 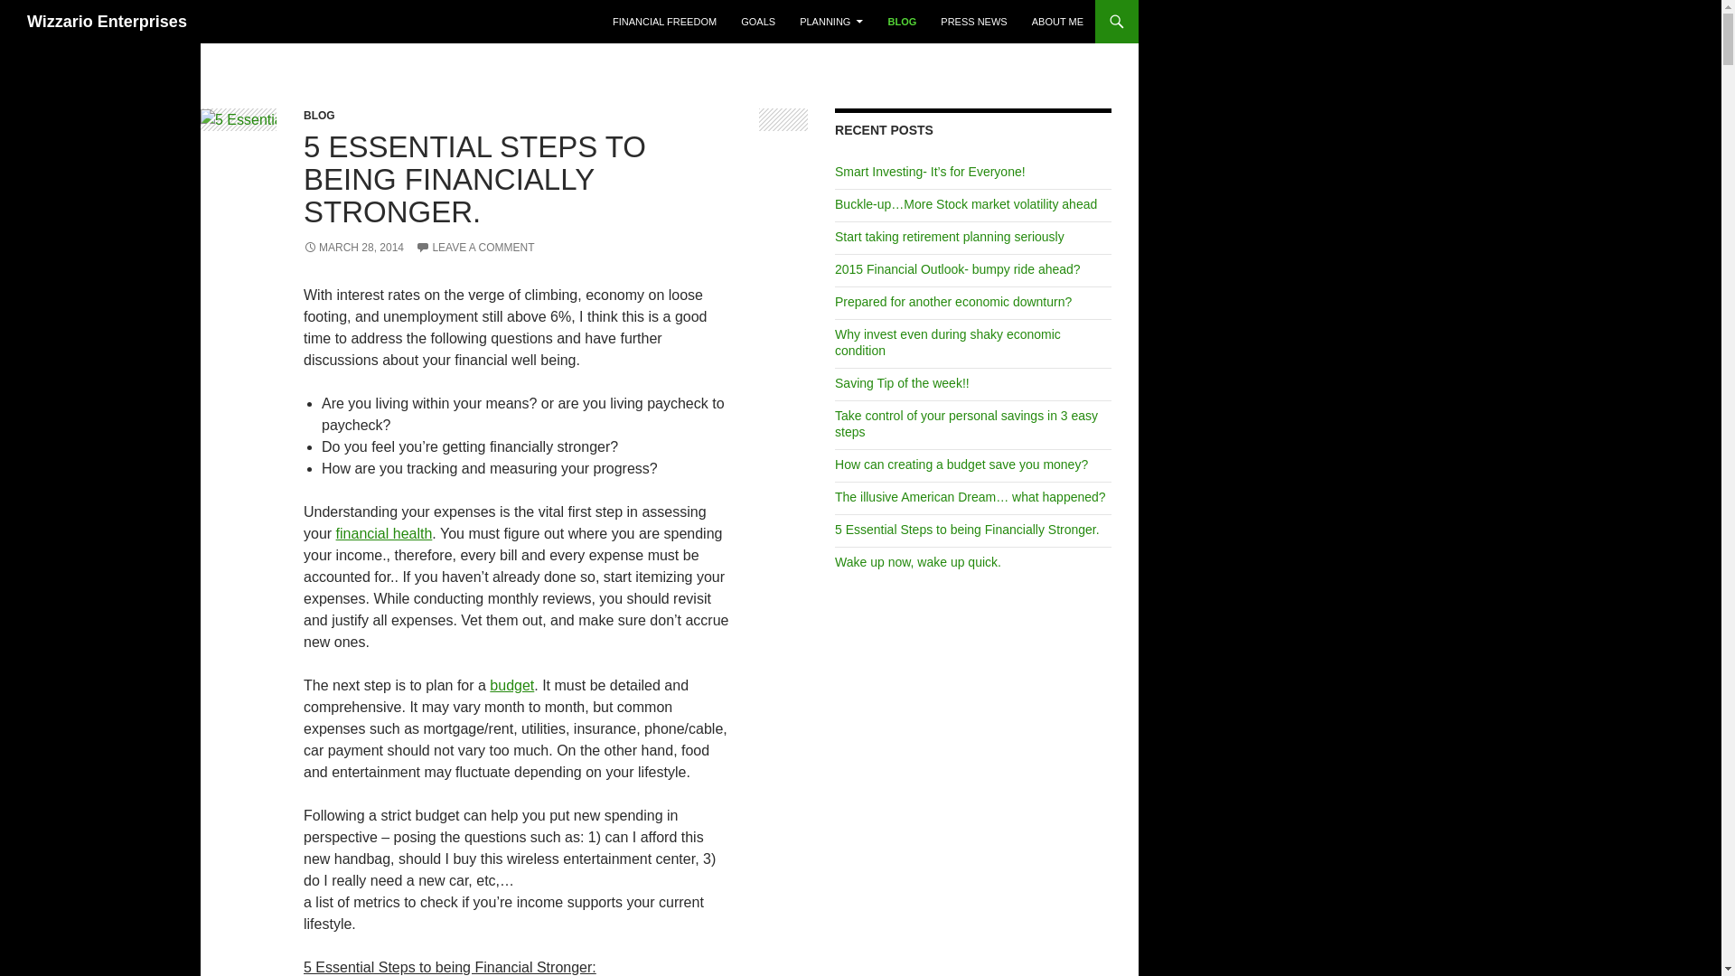 I want to click on BLOG, so click(x=901, y=22).